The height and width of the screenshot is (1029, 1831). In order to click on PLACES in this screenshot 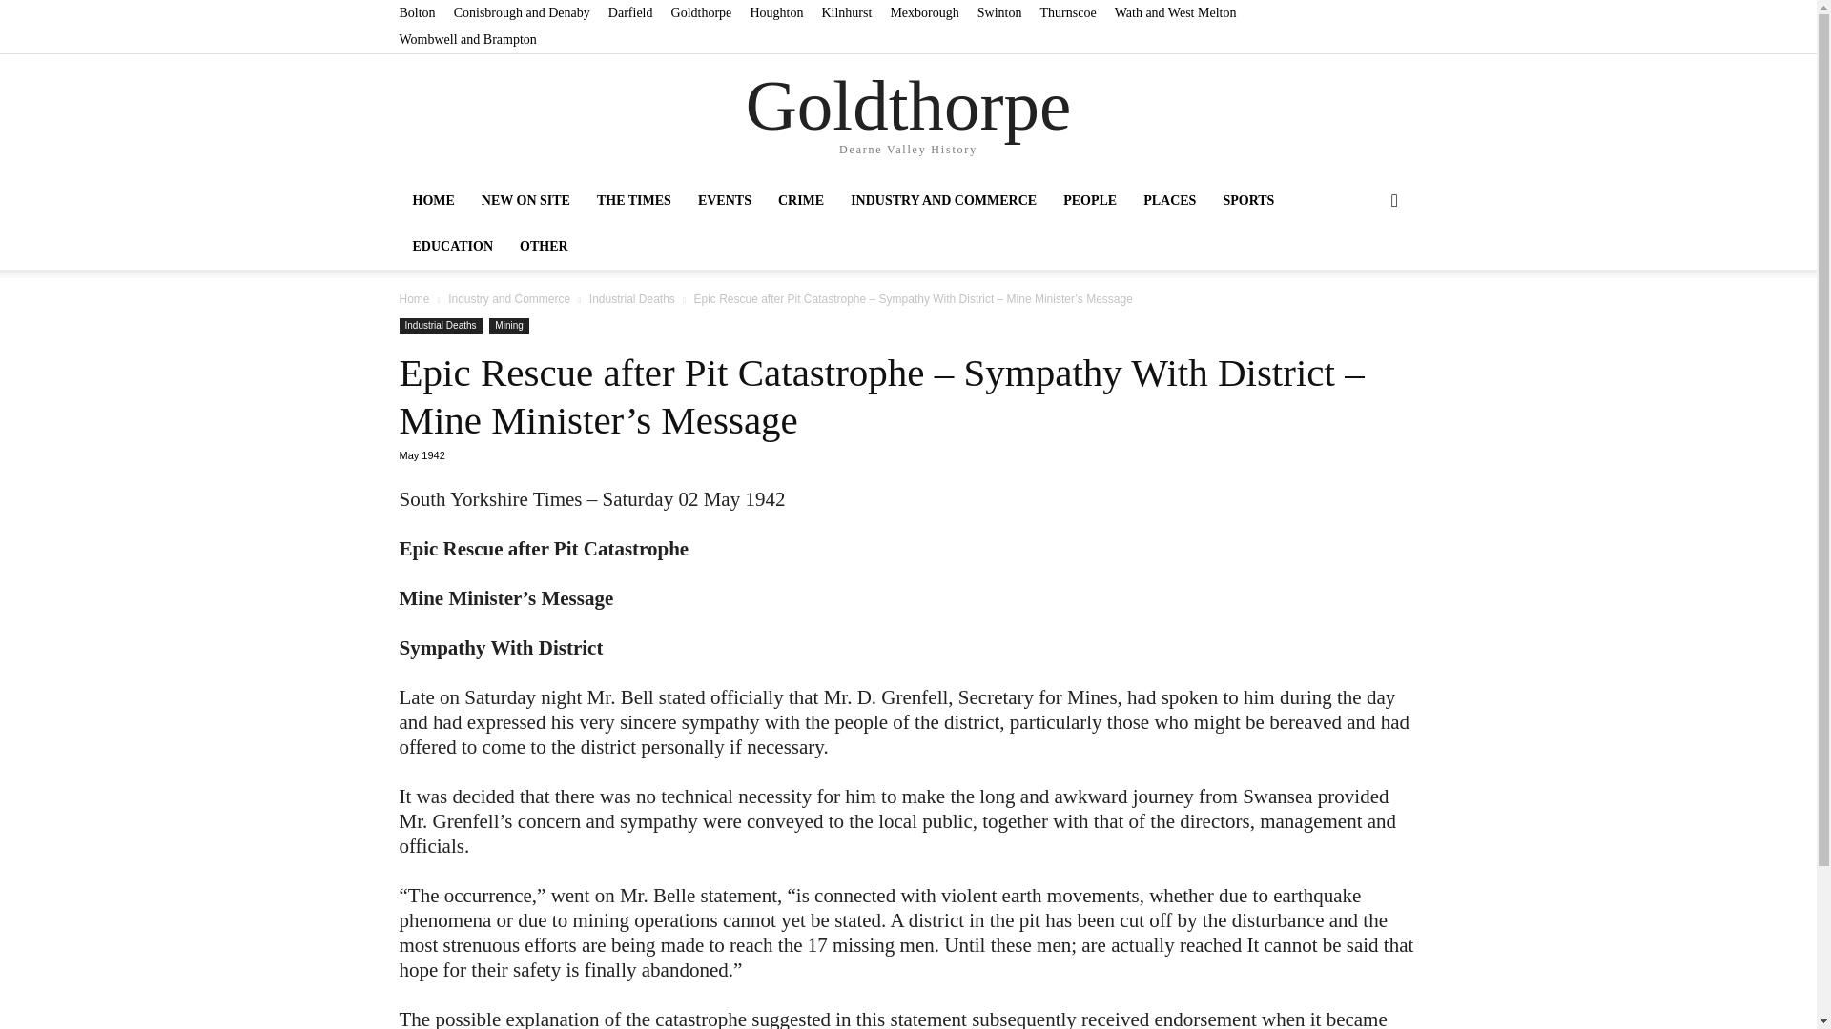, I will do `click(1169, 200)`.